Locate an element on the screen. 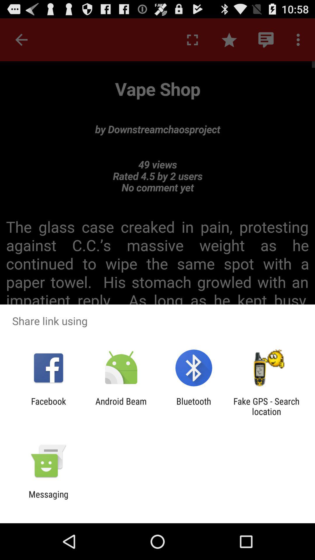  scroll until facebook icon is located at coordinates (48, 406).